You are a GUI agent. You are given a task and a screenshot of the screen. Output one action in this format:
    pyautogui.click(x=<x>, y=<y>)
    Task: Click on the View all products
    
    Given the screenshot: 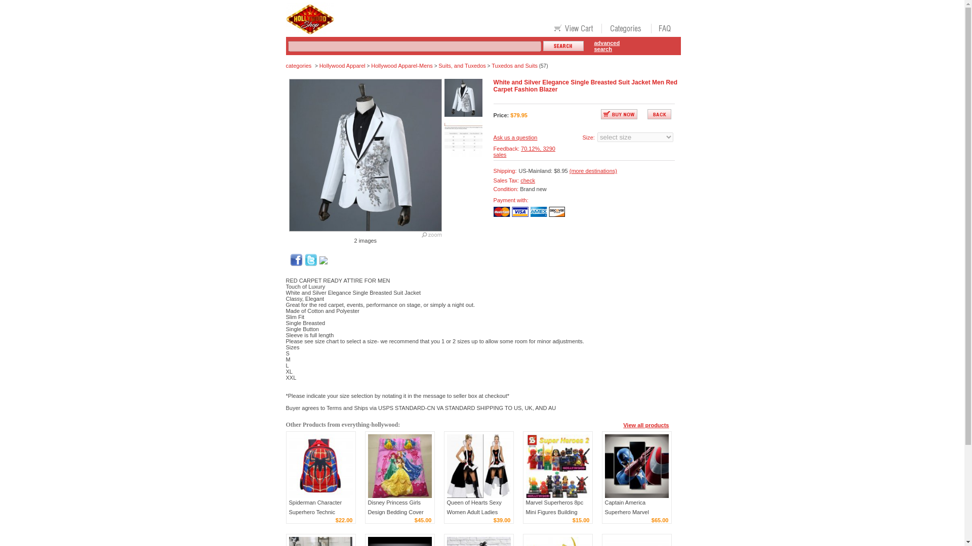 What is the action you would take?
    pyautogui.click(x=645, y=424)
    